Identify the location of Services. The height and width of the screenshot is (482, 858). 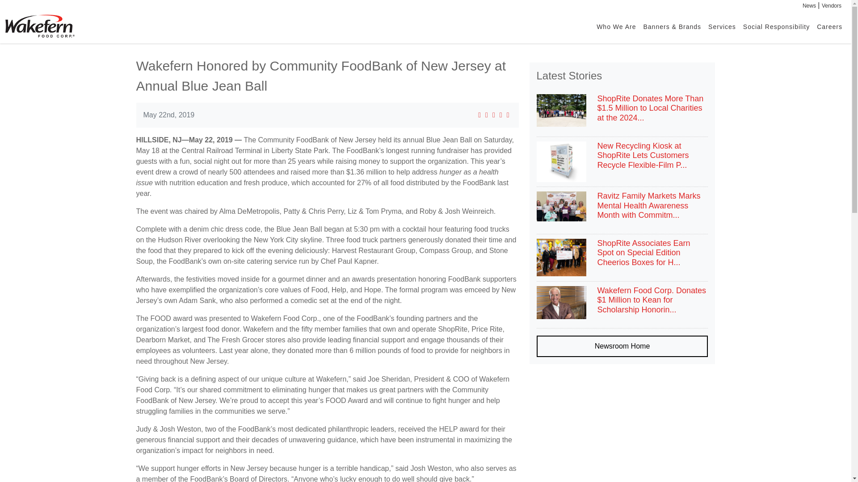
(722, 26).